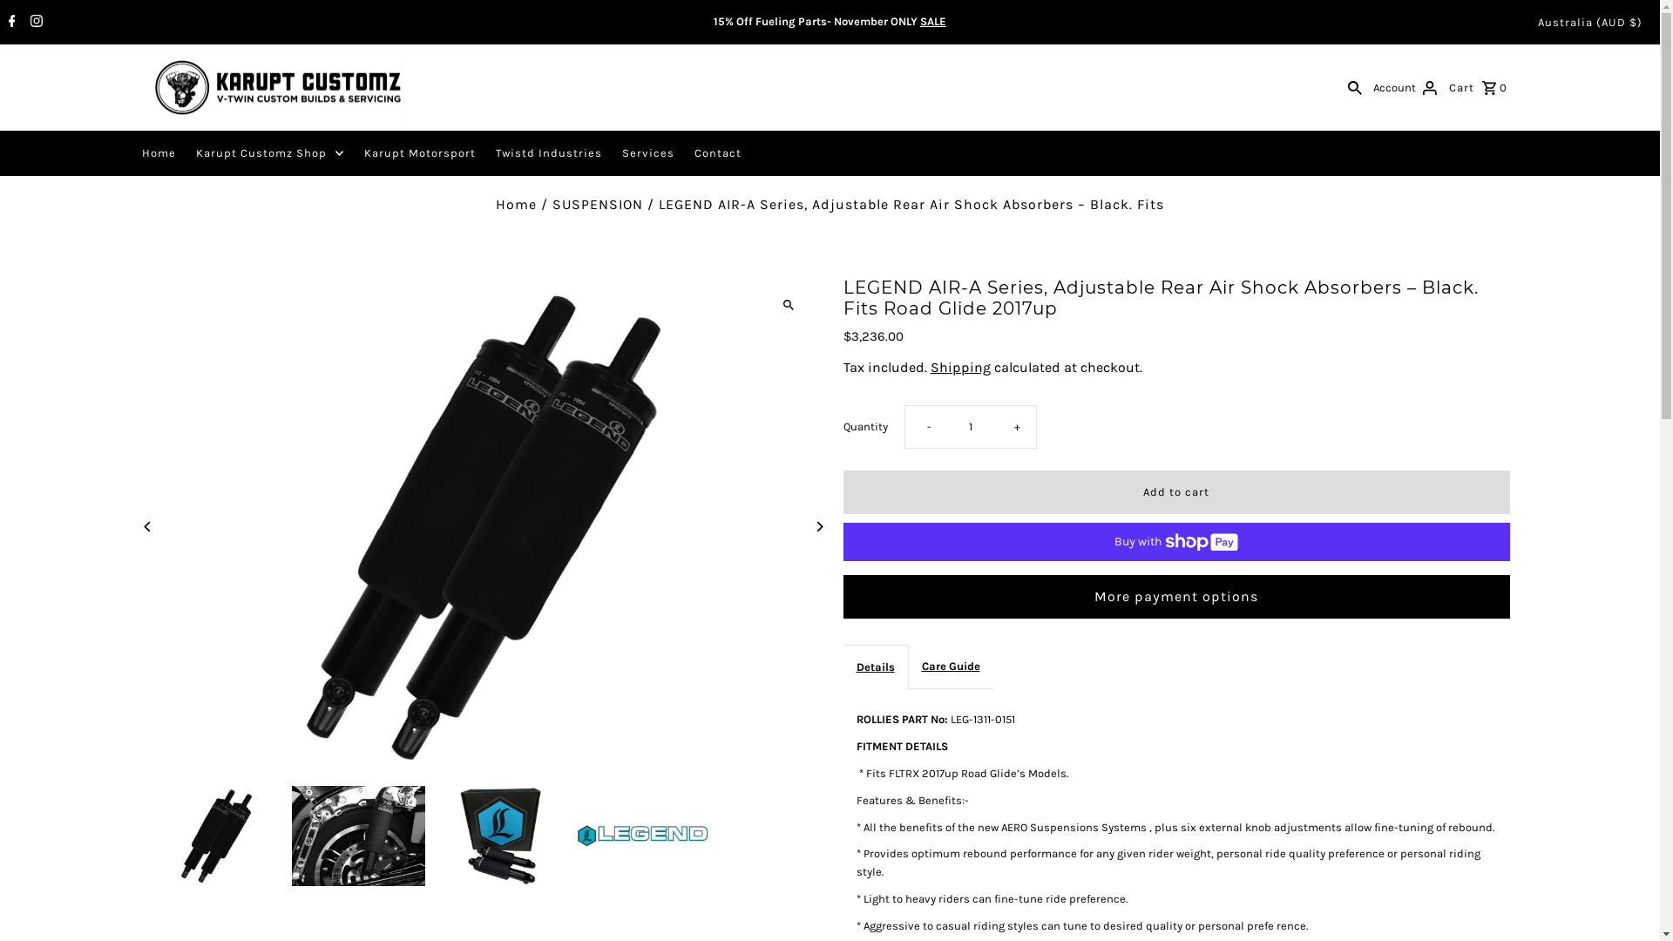  I want to click on Details, so click(876, 667).